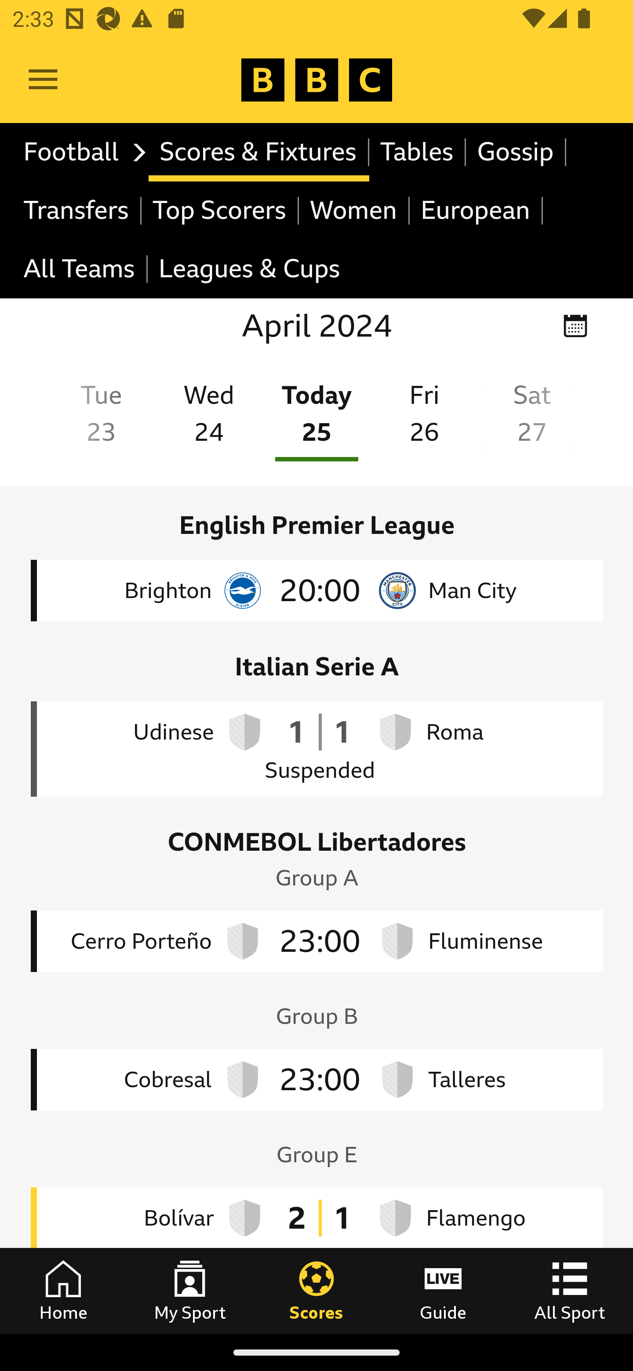  I want to click on Top Scorers, so click(220, 210).